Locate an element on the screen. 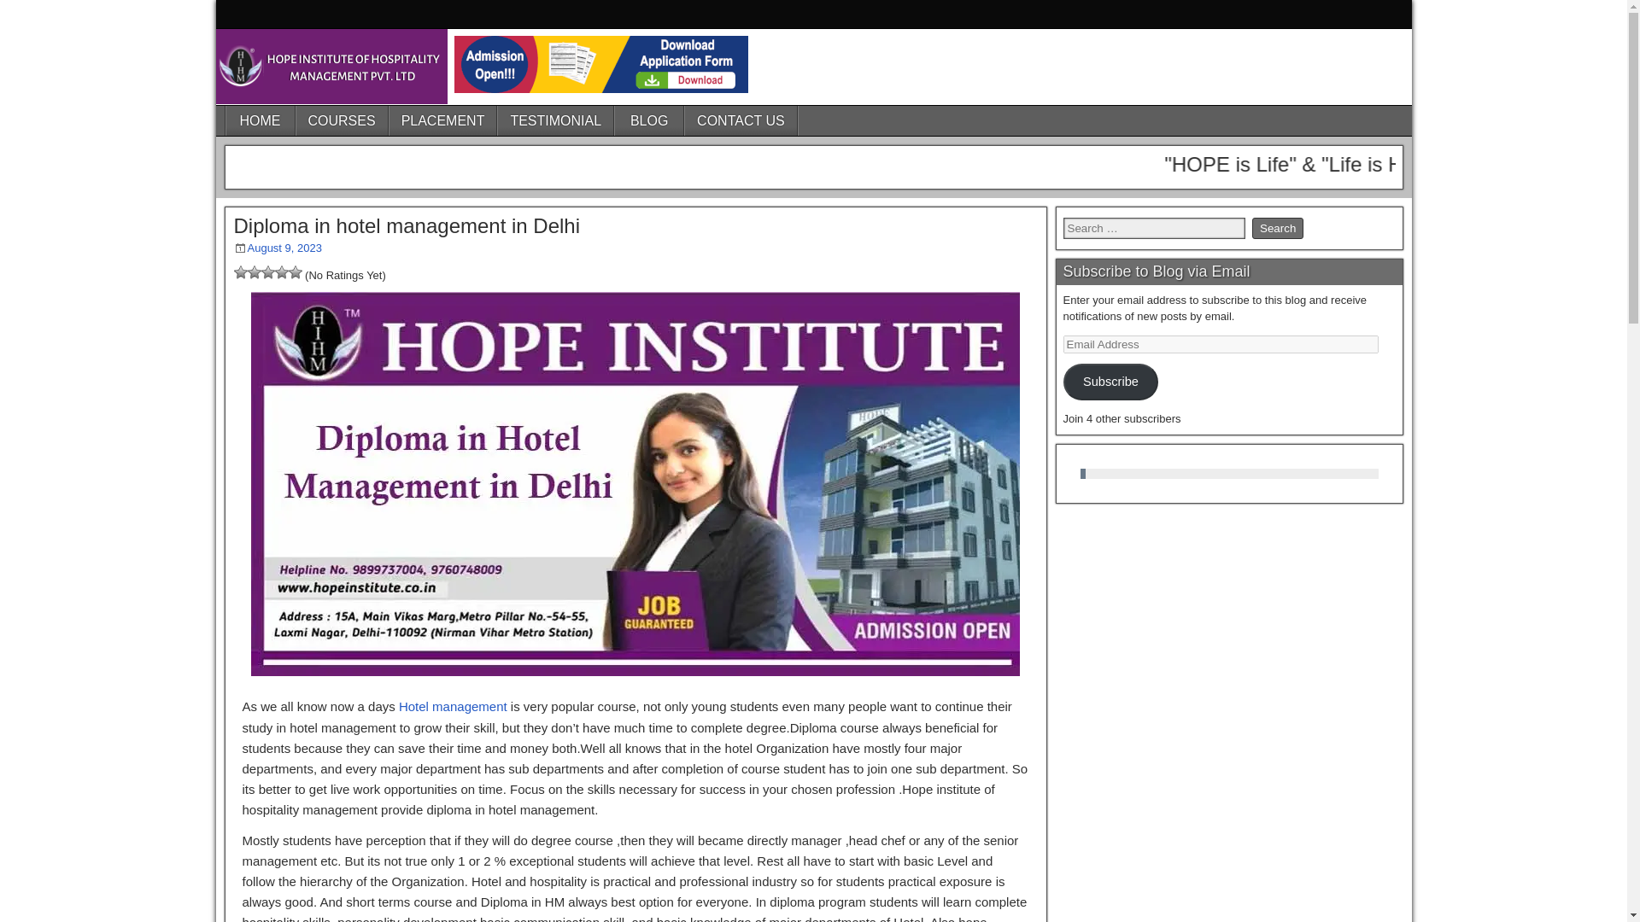 Image resolution: width=1640 pixels, height=922 pixels. Hotel management is located at coordinates (453, 705).